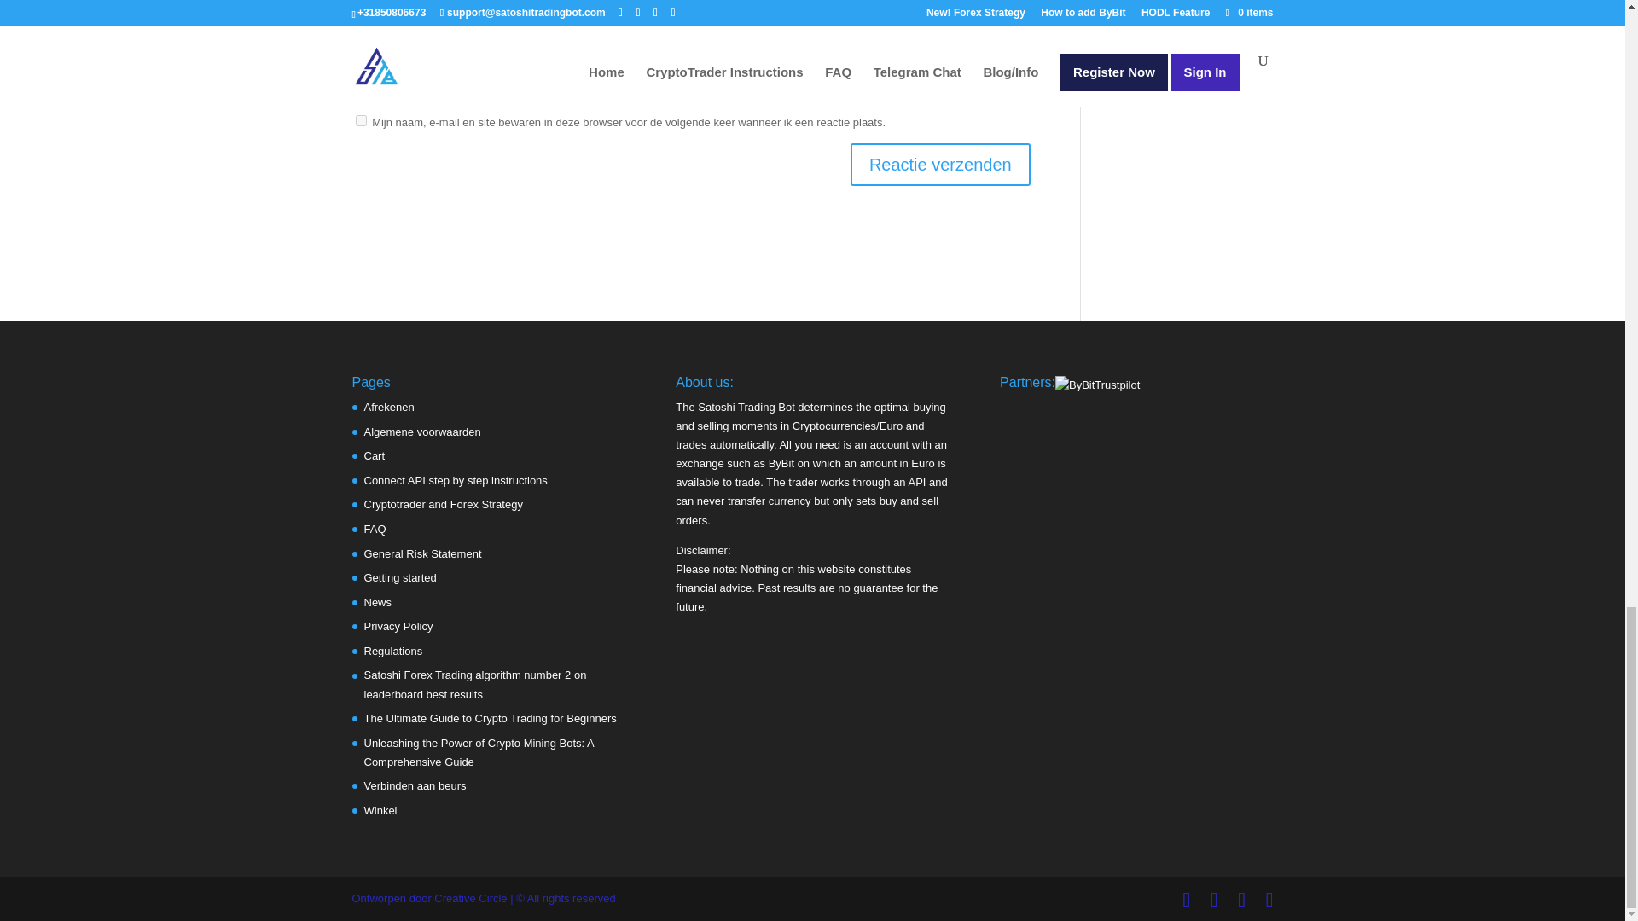 The image size is (1638, 921). I want to click on Reactie verzenden, so click(940, 165).